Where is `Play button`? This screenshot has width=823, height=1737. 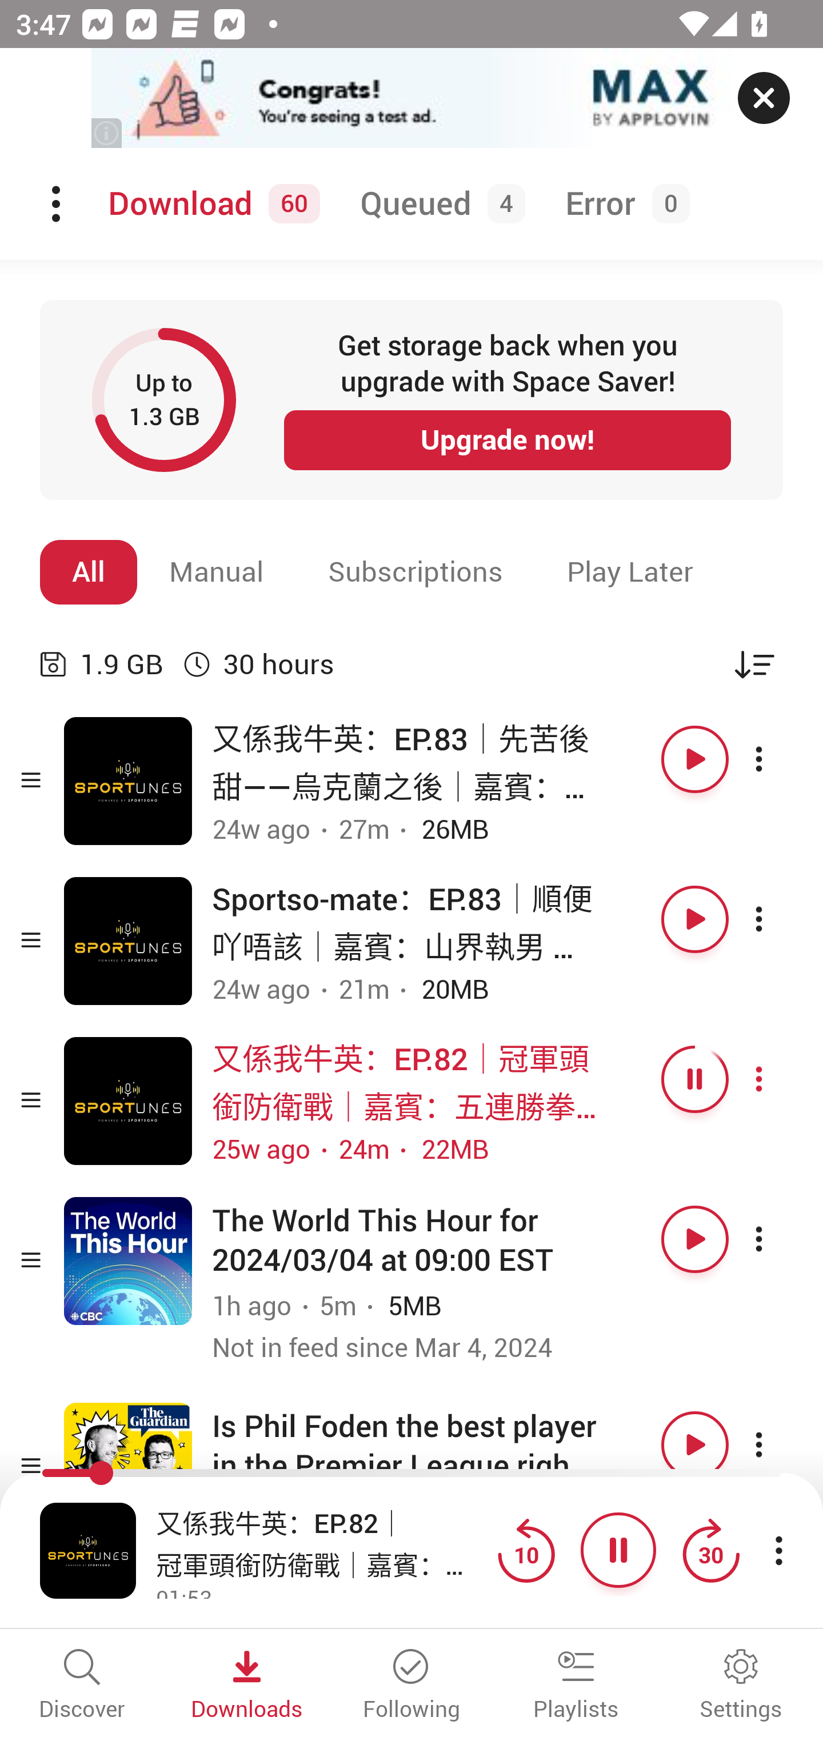
Play button is located at coordinates (695, 920).